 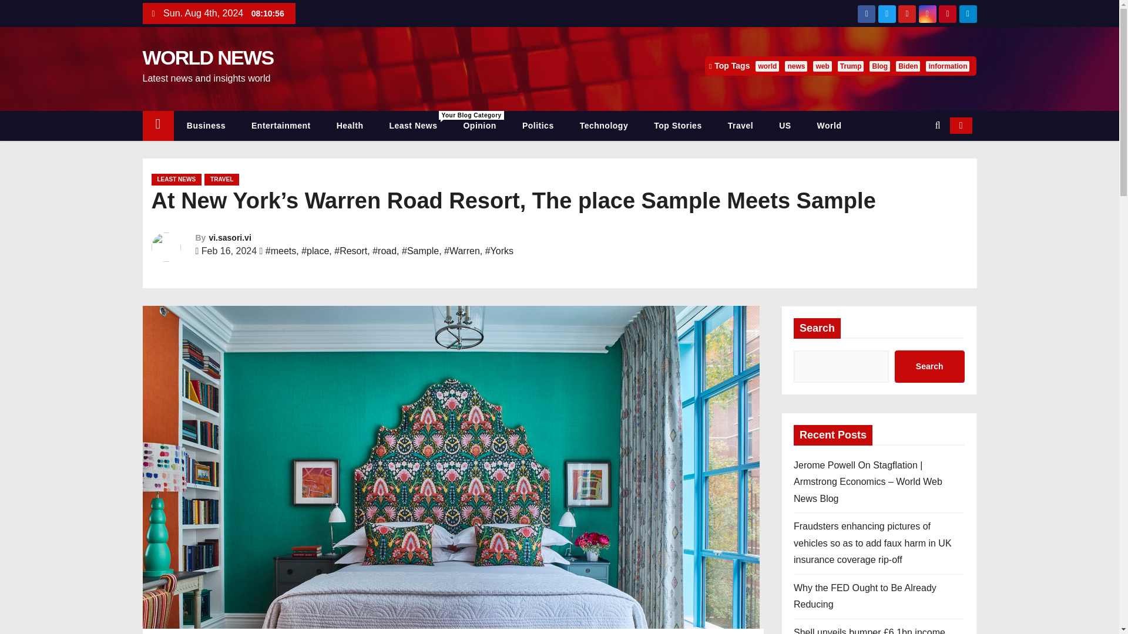 I want to click on vi.sasori.vi, so click(x=229, y=237).